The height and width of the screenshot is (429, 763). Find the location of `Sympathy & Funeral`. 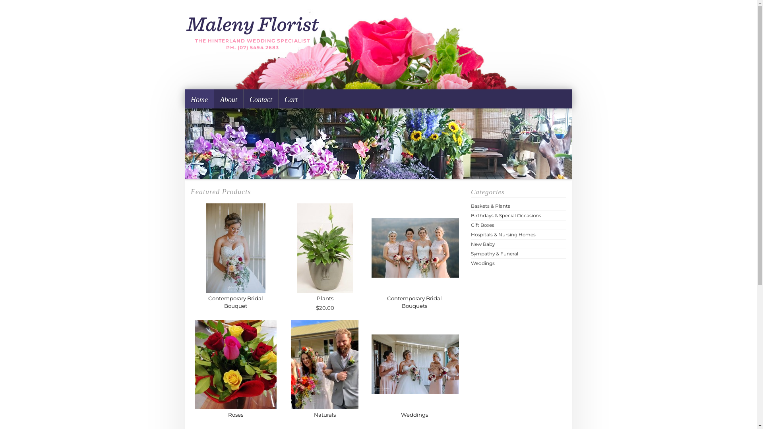

Sympathy & Funeral is located at coordinates (494, 253).